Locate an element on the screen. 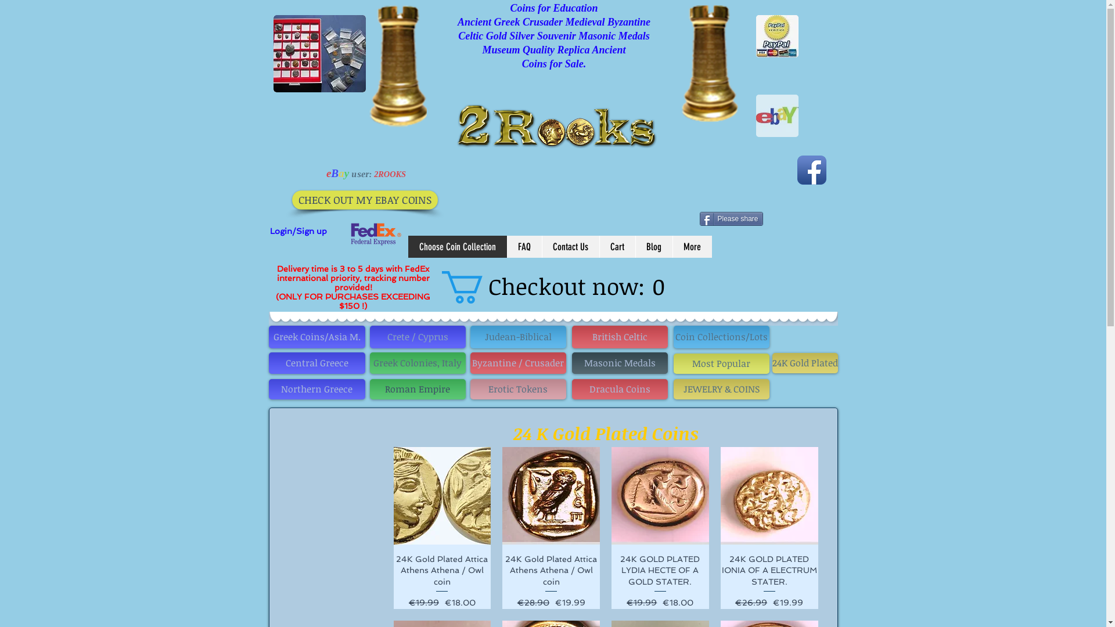  Visit my 2ROOKS shop on eBay ! is located at coordinates (777, 116).